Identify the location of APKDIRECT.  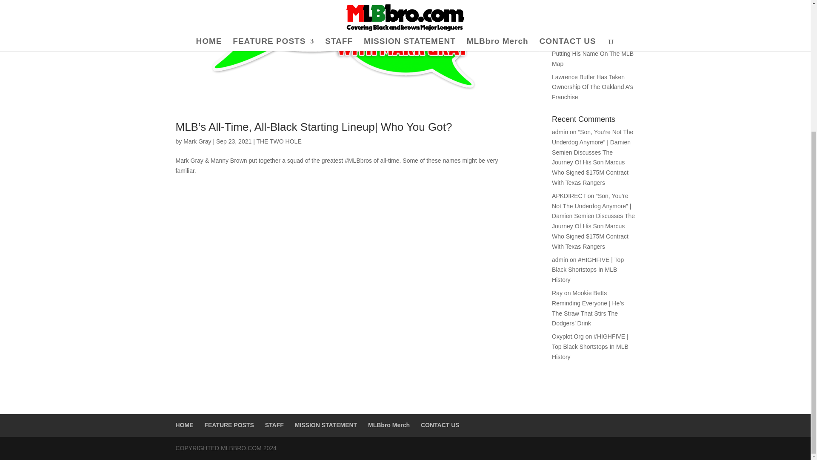
(568, 196).